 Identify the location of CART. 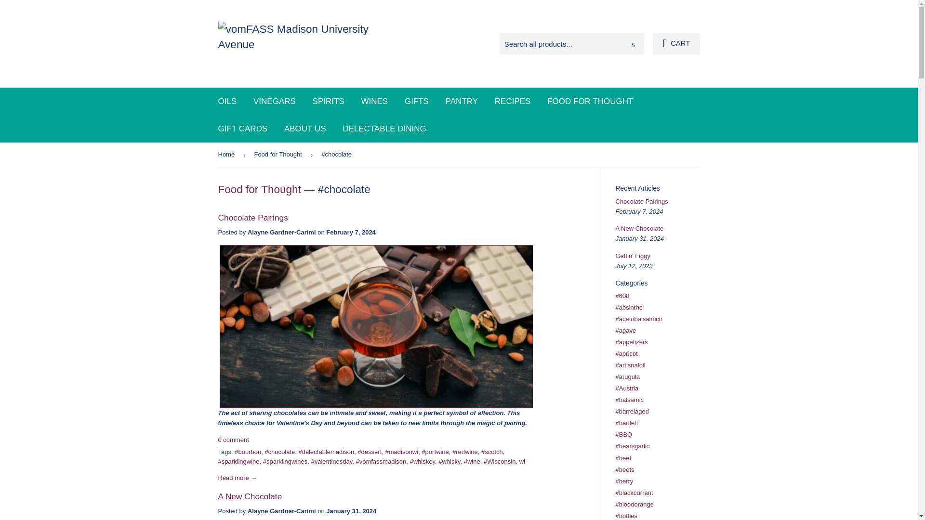
(676, 44).